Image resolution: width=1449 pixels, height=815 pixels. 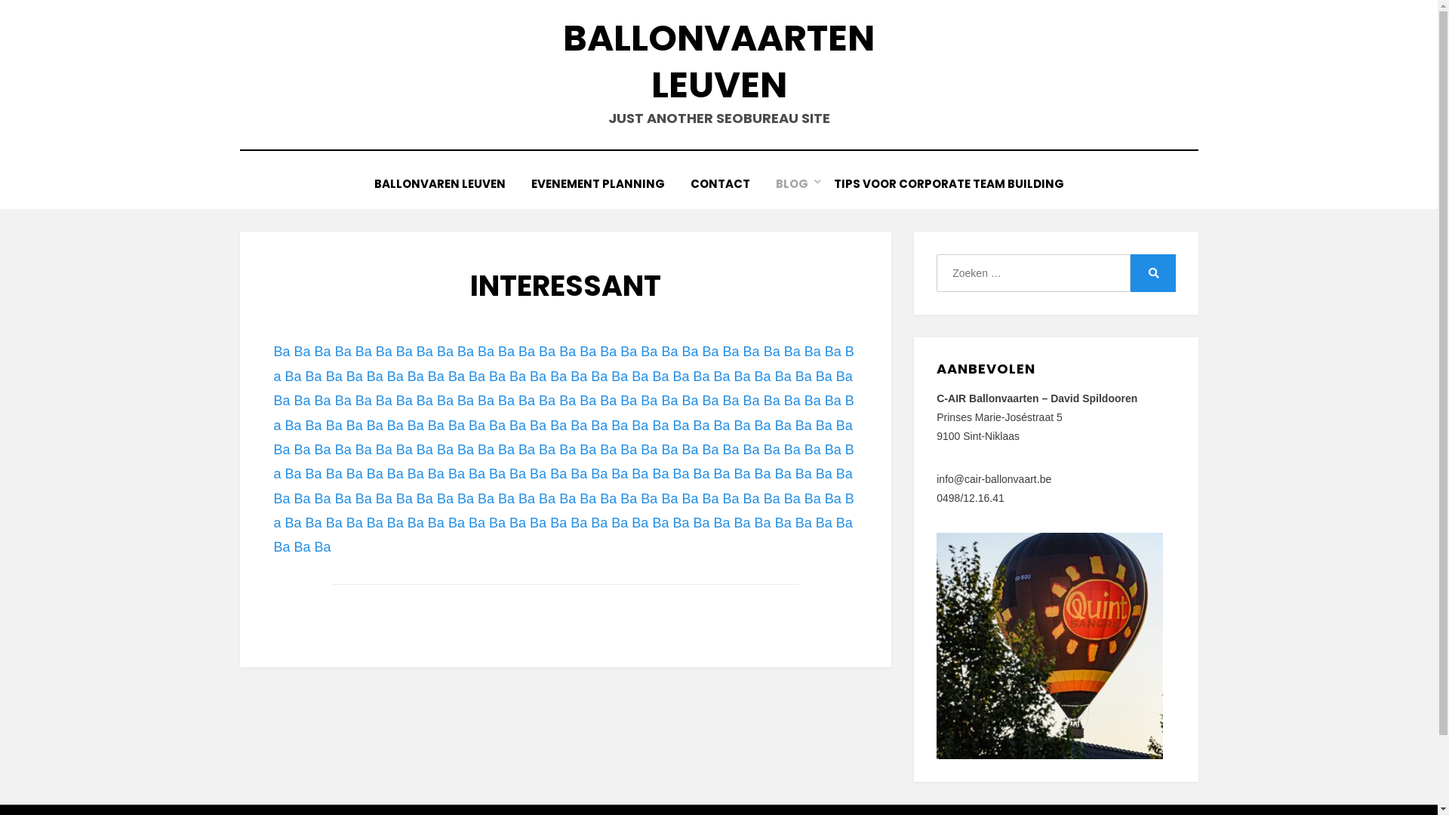 I want to click on Ba, so click(x=660, y=474).